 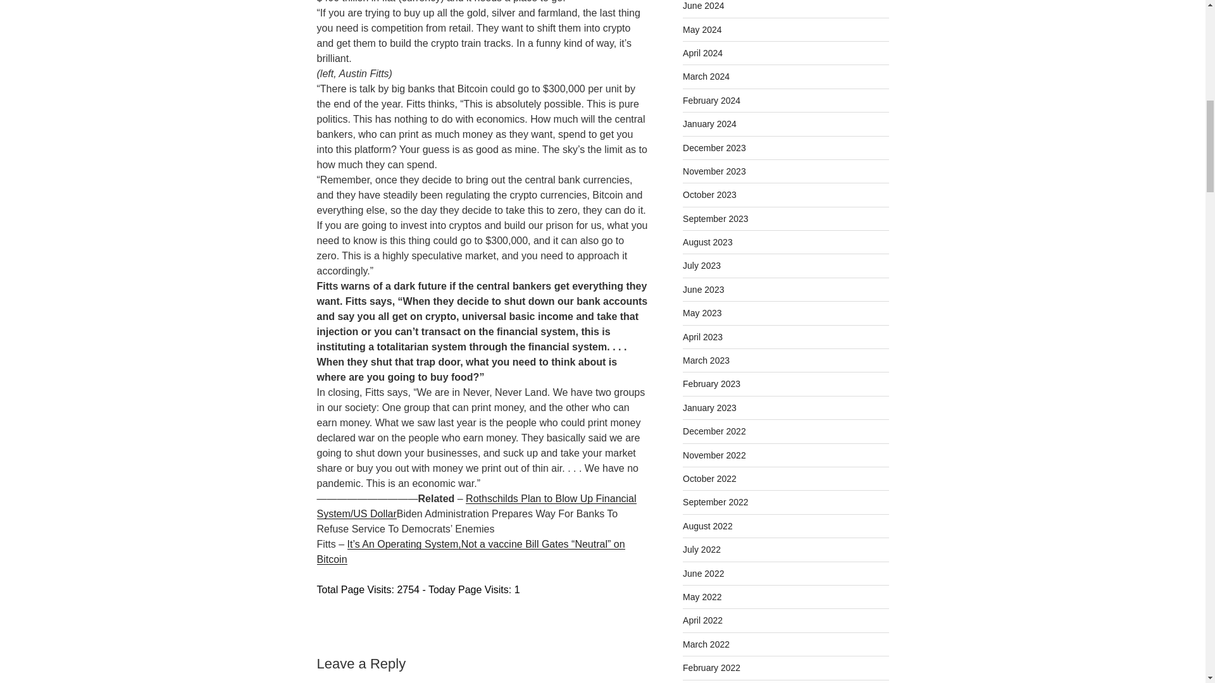 I want to click on October 2023, so click(x=709, y=195).